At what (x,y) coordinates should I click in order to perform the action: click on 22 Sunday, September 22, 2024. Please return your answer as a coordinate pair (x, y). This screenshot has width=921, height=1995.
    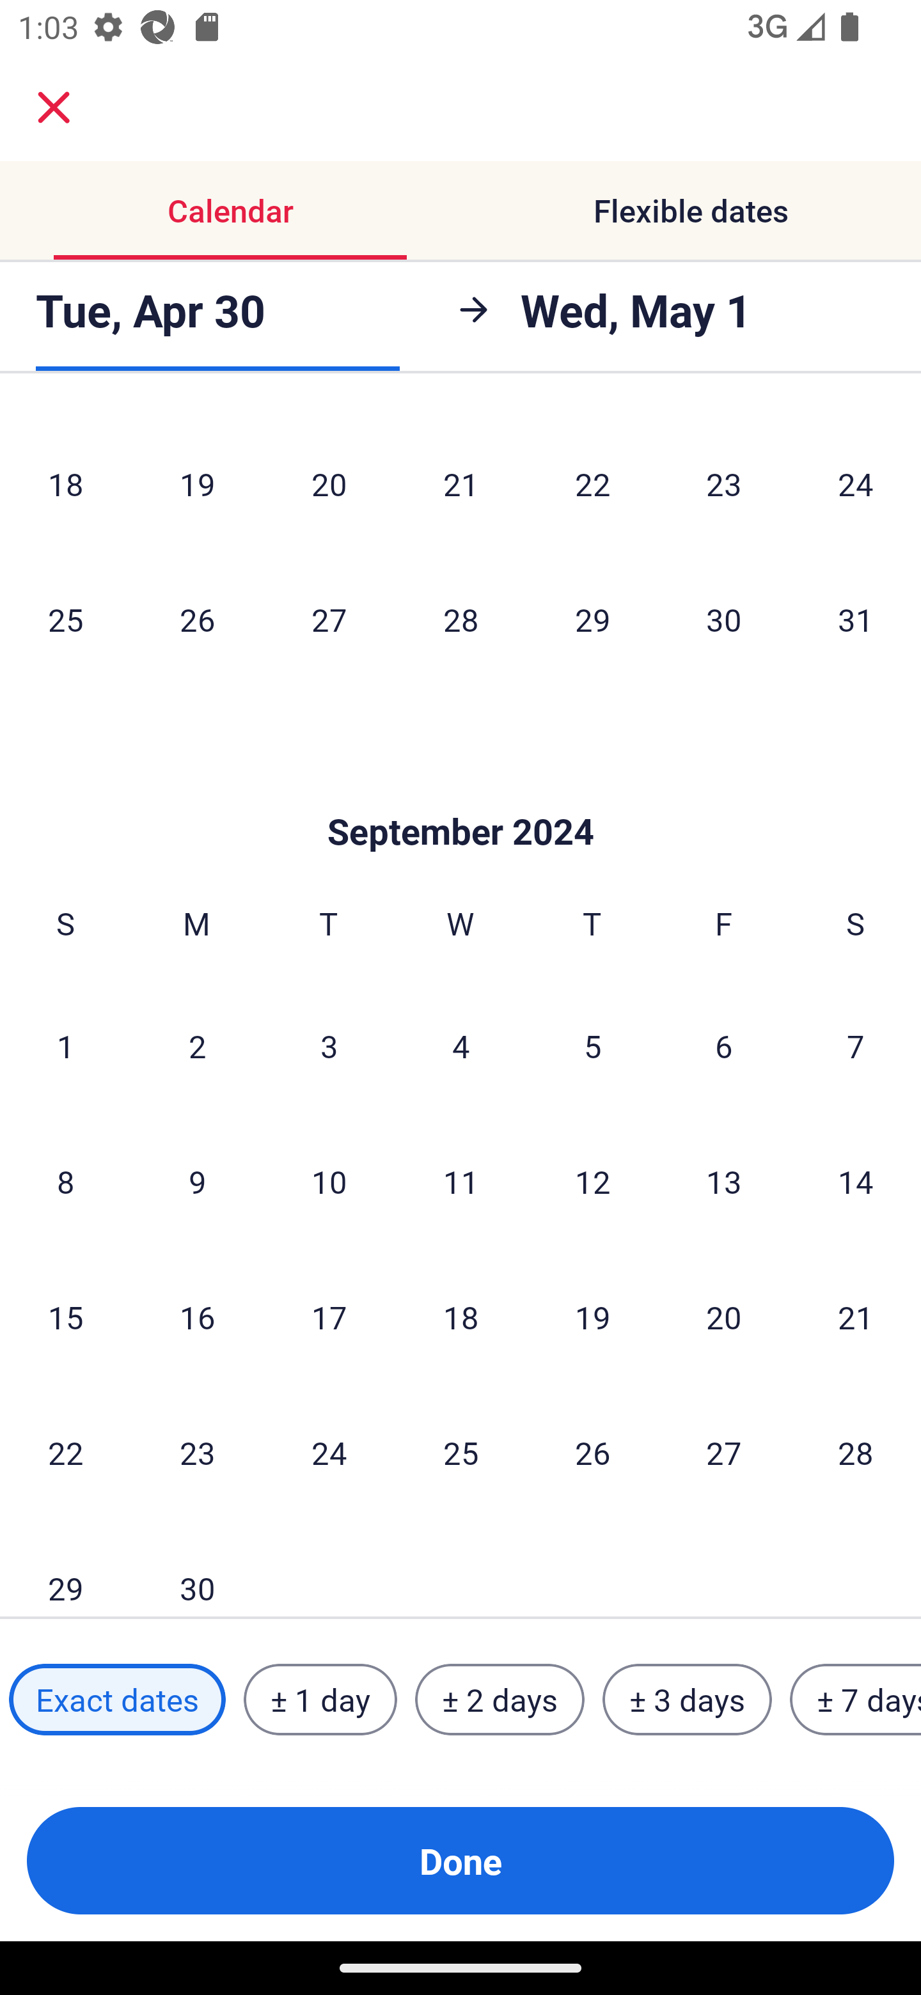
    Looking at the image, I should click on (65, 1452).